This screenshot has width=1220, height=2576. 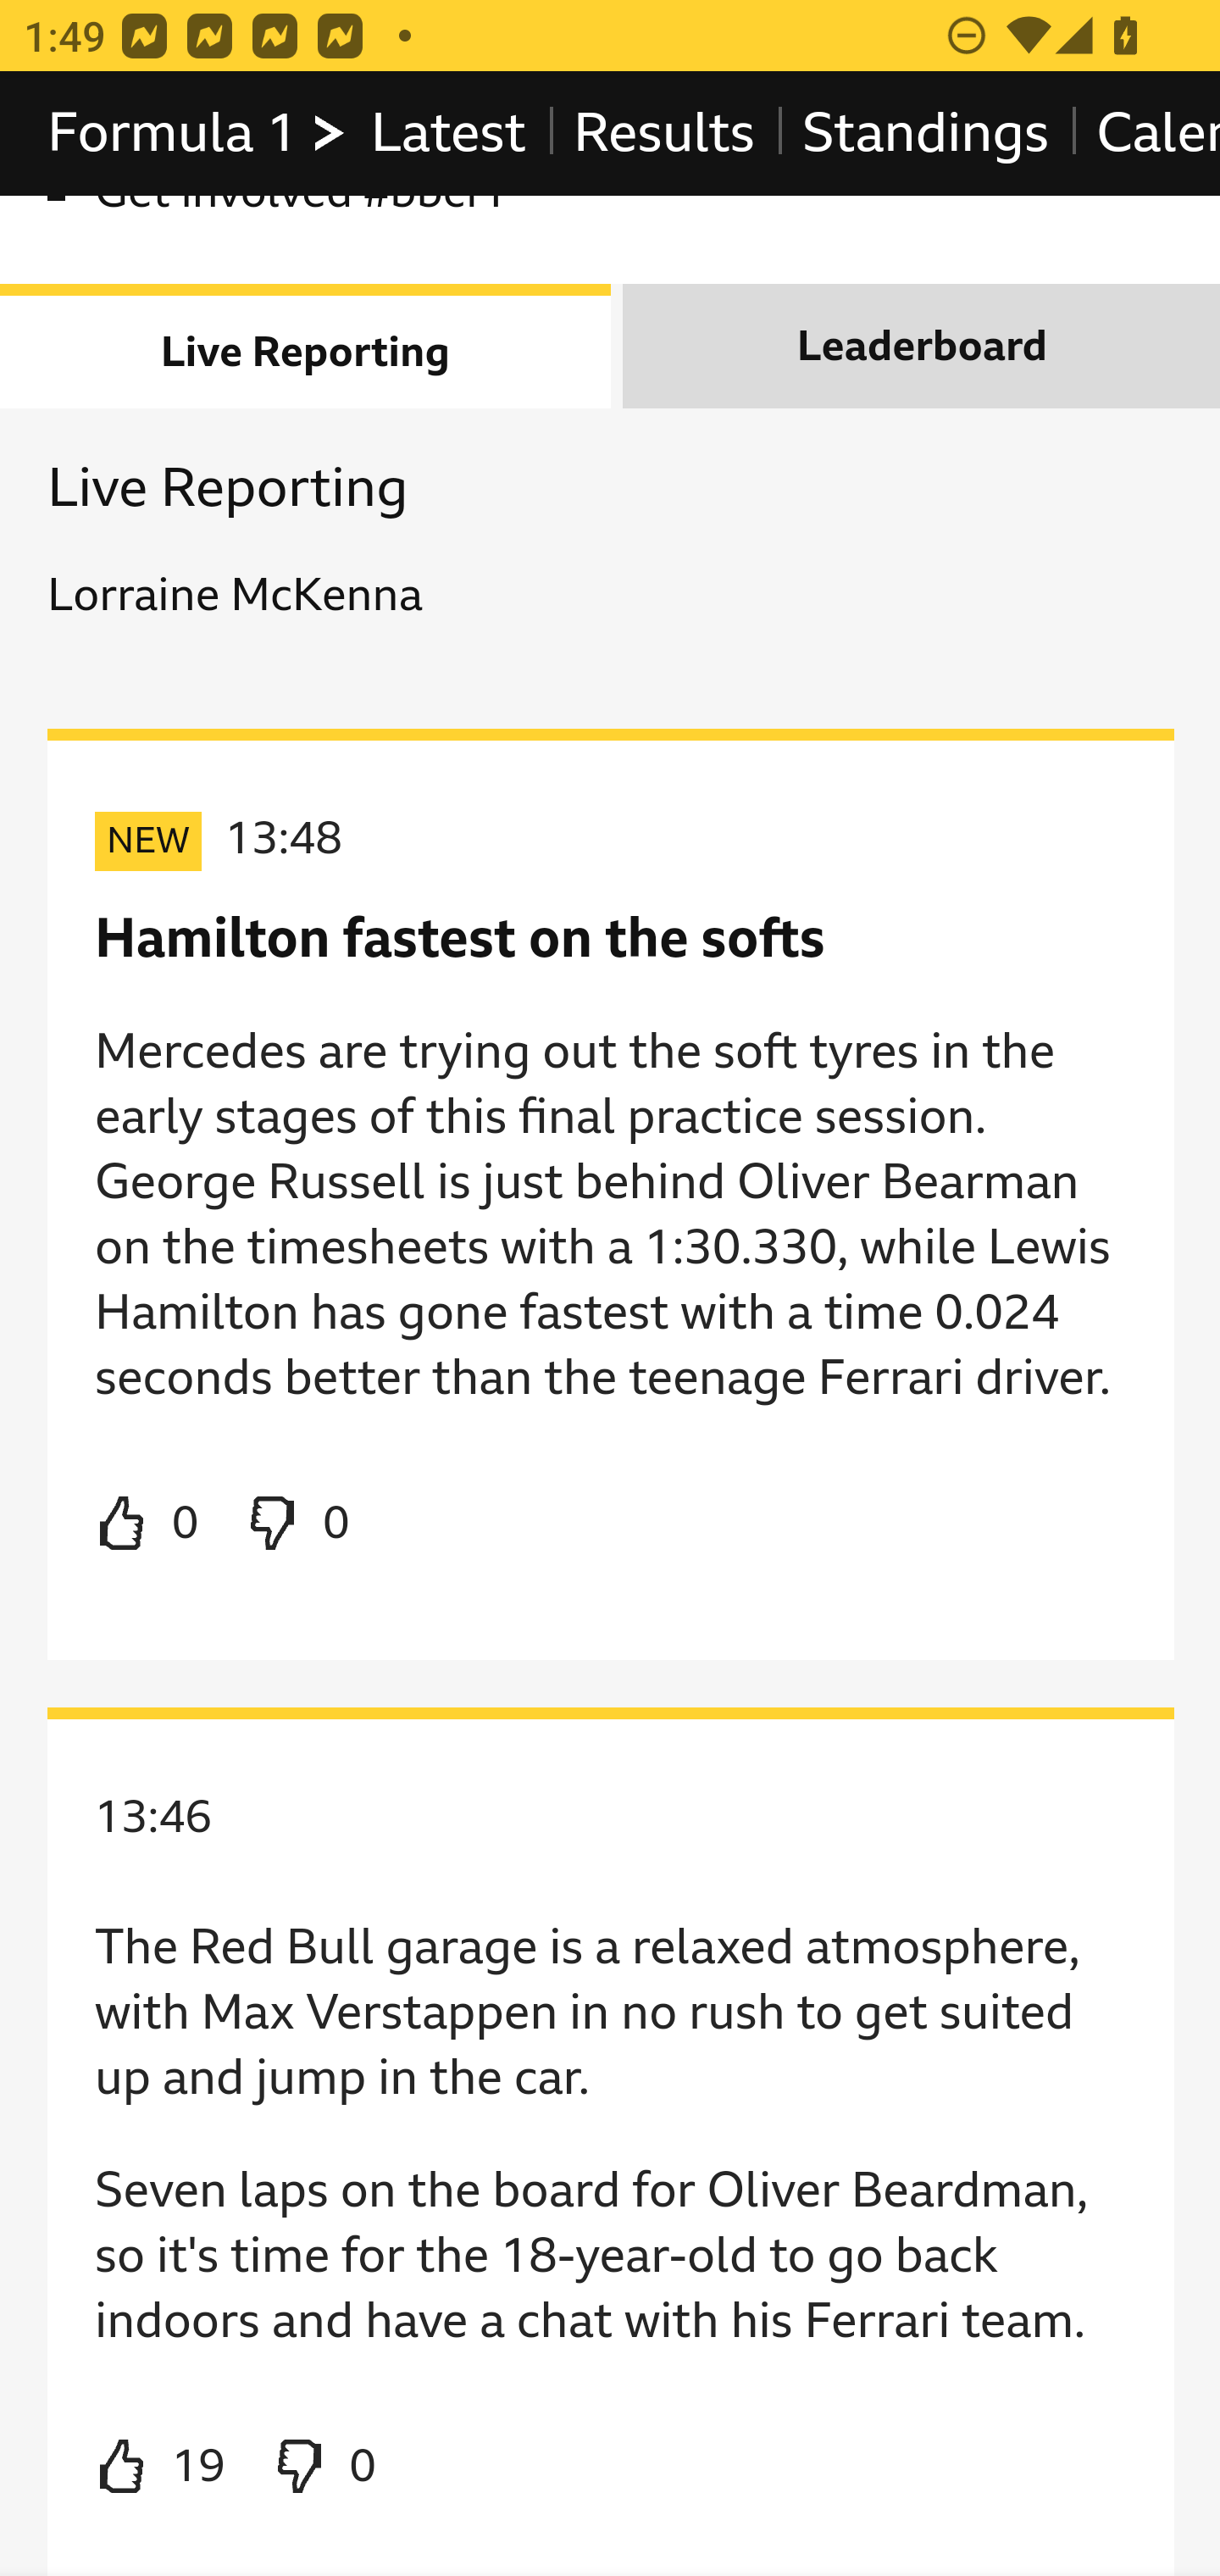 What do you see at coordinates (307, 346) in the screenshot?
I see `Live Reporting` at bounding box center [307, 346].